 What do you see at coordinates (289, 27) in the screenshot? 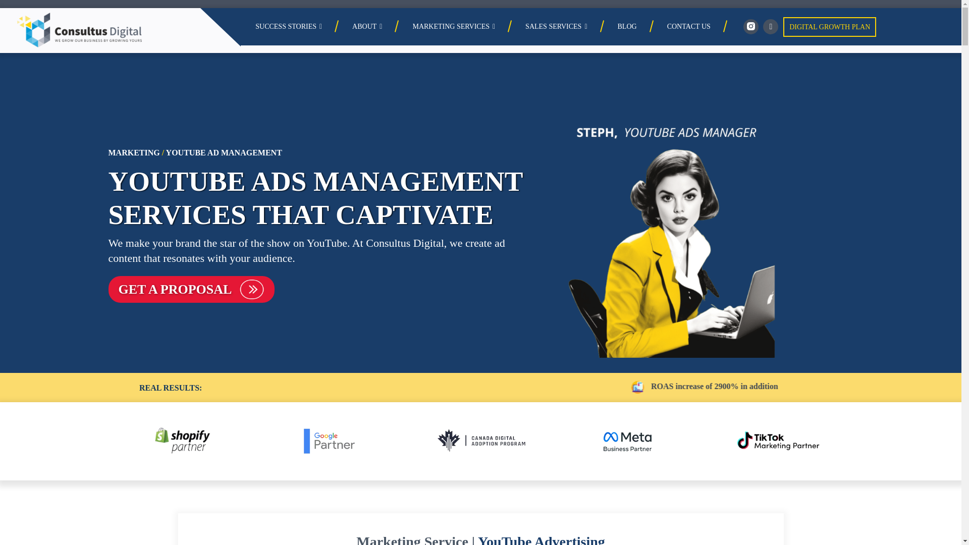
I see `SUCCESS STORIES` at bounding box center [289, 27].